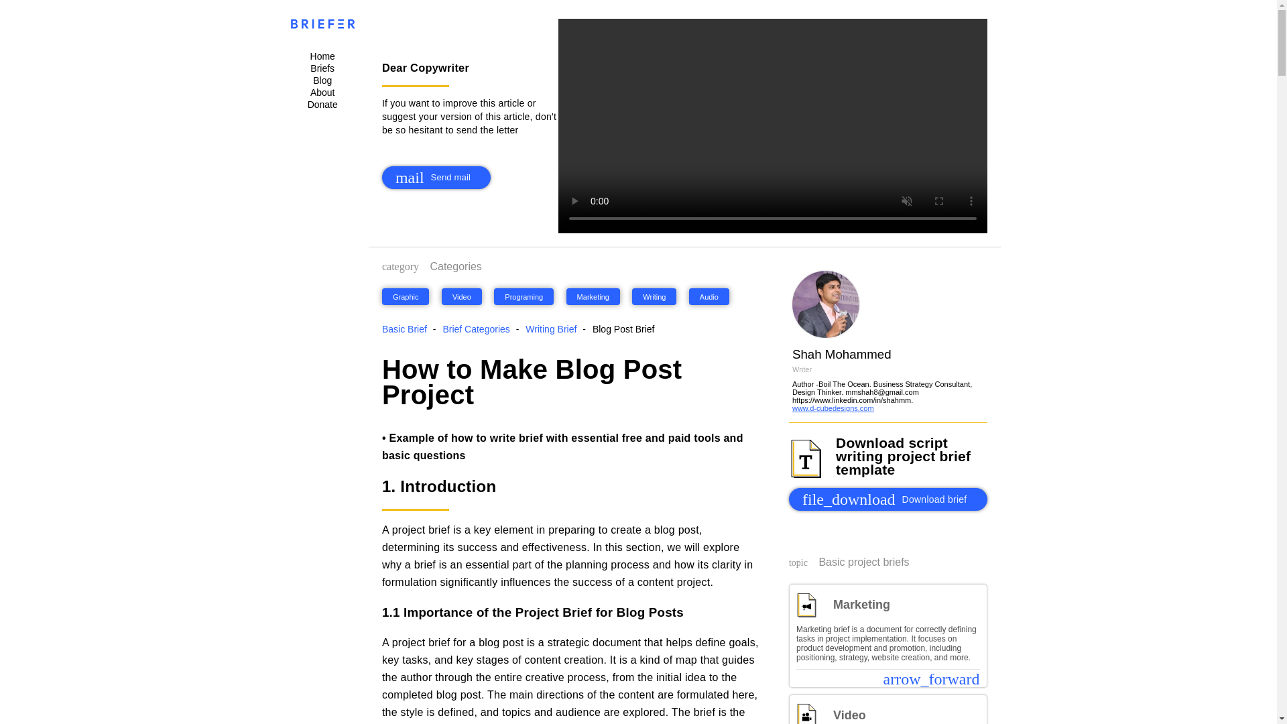 This screenshot has height=724, width=1287. What do you see at coordinates (593, 296) in the screenshot?
I see `Video` at bounding box center [593, 296].